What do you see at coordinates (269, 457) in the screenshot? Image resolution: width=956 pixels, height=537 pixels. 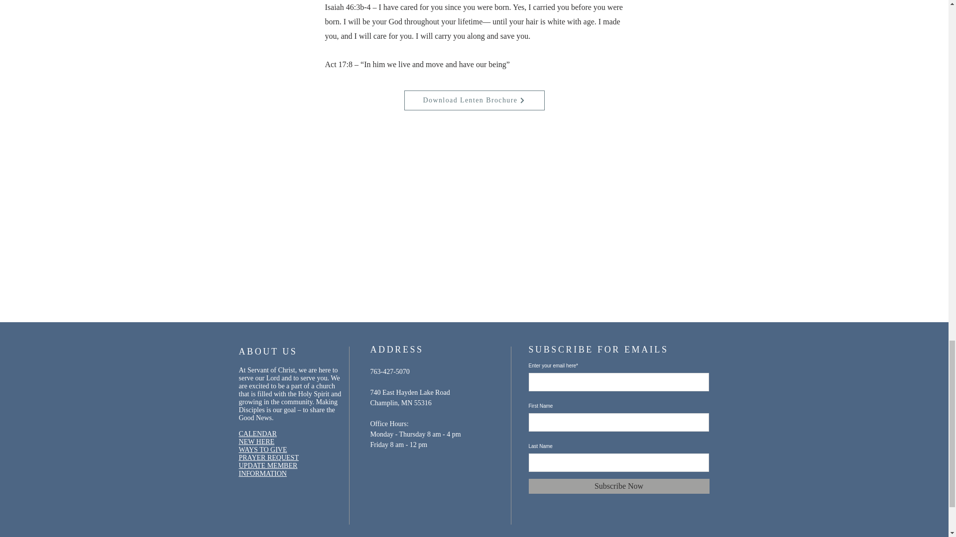 I see `PRAYER REQUEST` at bounding box center [269, 457].